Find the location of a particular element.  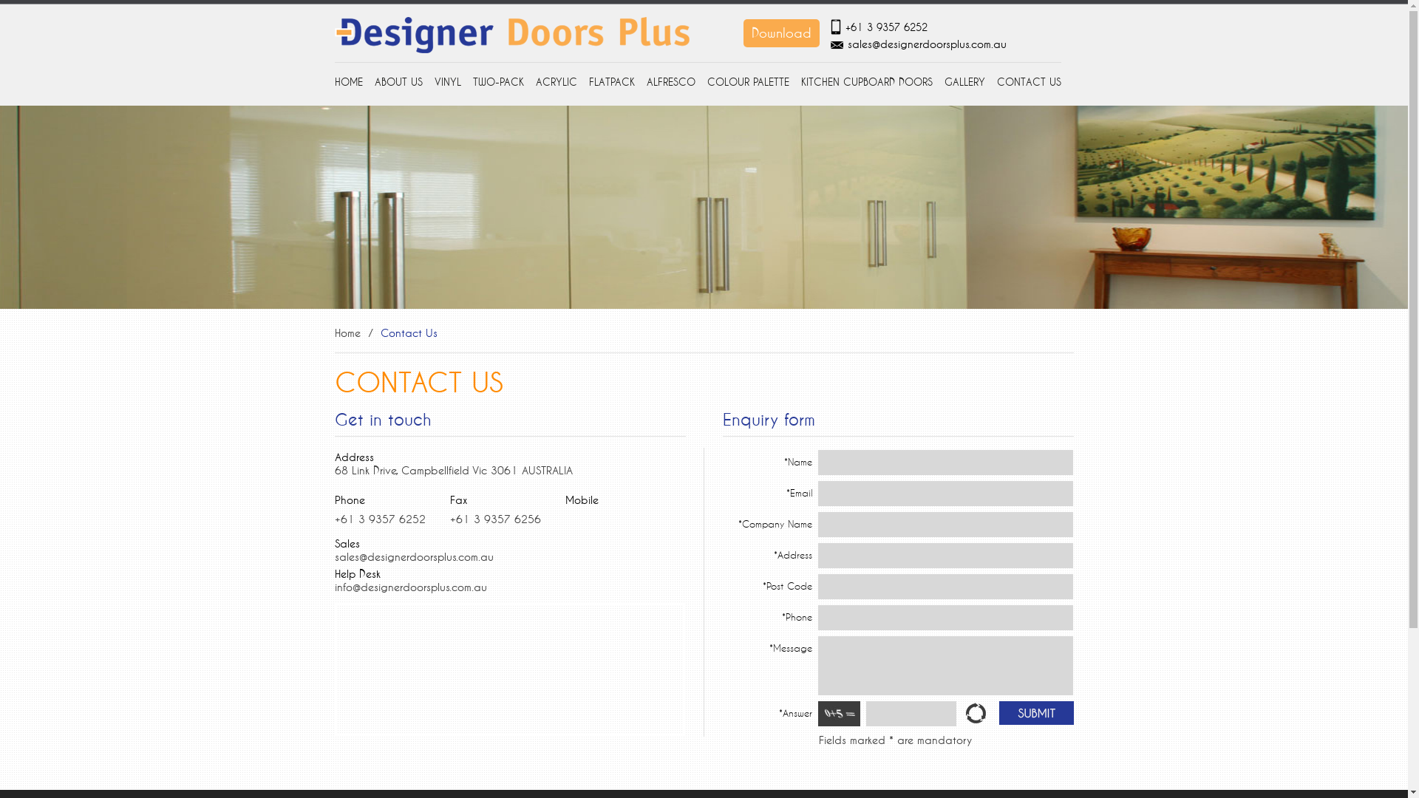

GALLERY is located at coordinates (965, 82).